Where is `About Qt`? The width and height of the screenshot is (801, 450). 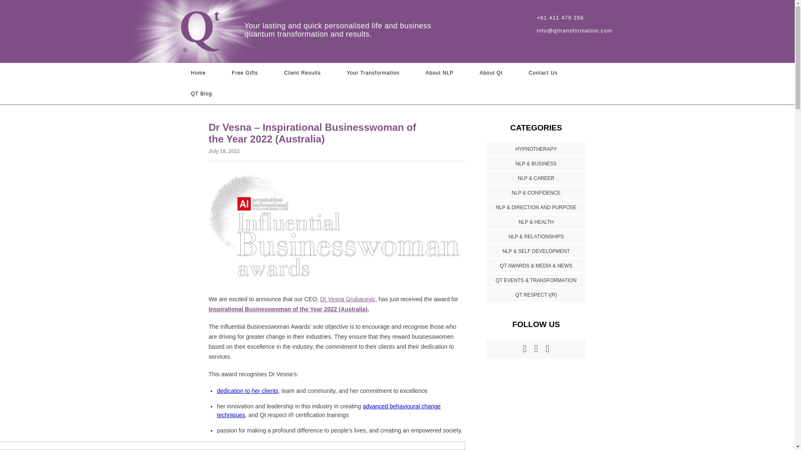
About Qt is located at coordinates (491, 73).